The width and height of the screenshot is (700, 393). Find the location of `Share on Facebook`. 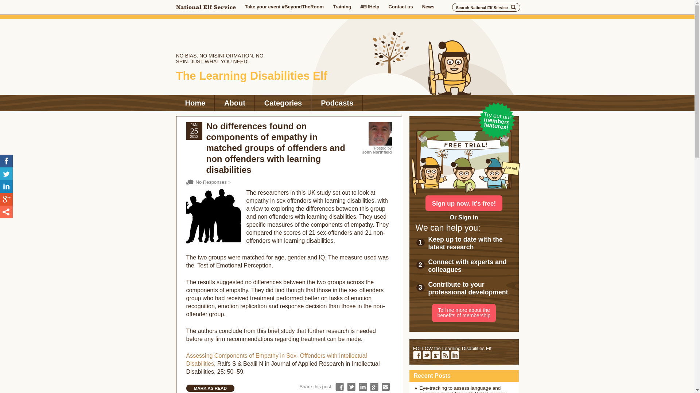

Share on Facebook is located at coordinates (6, 161).